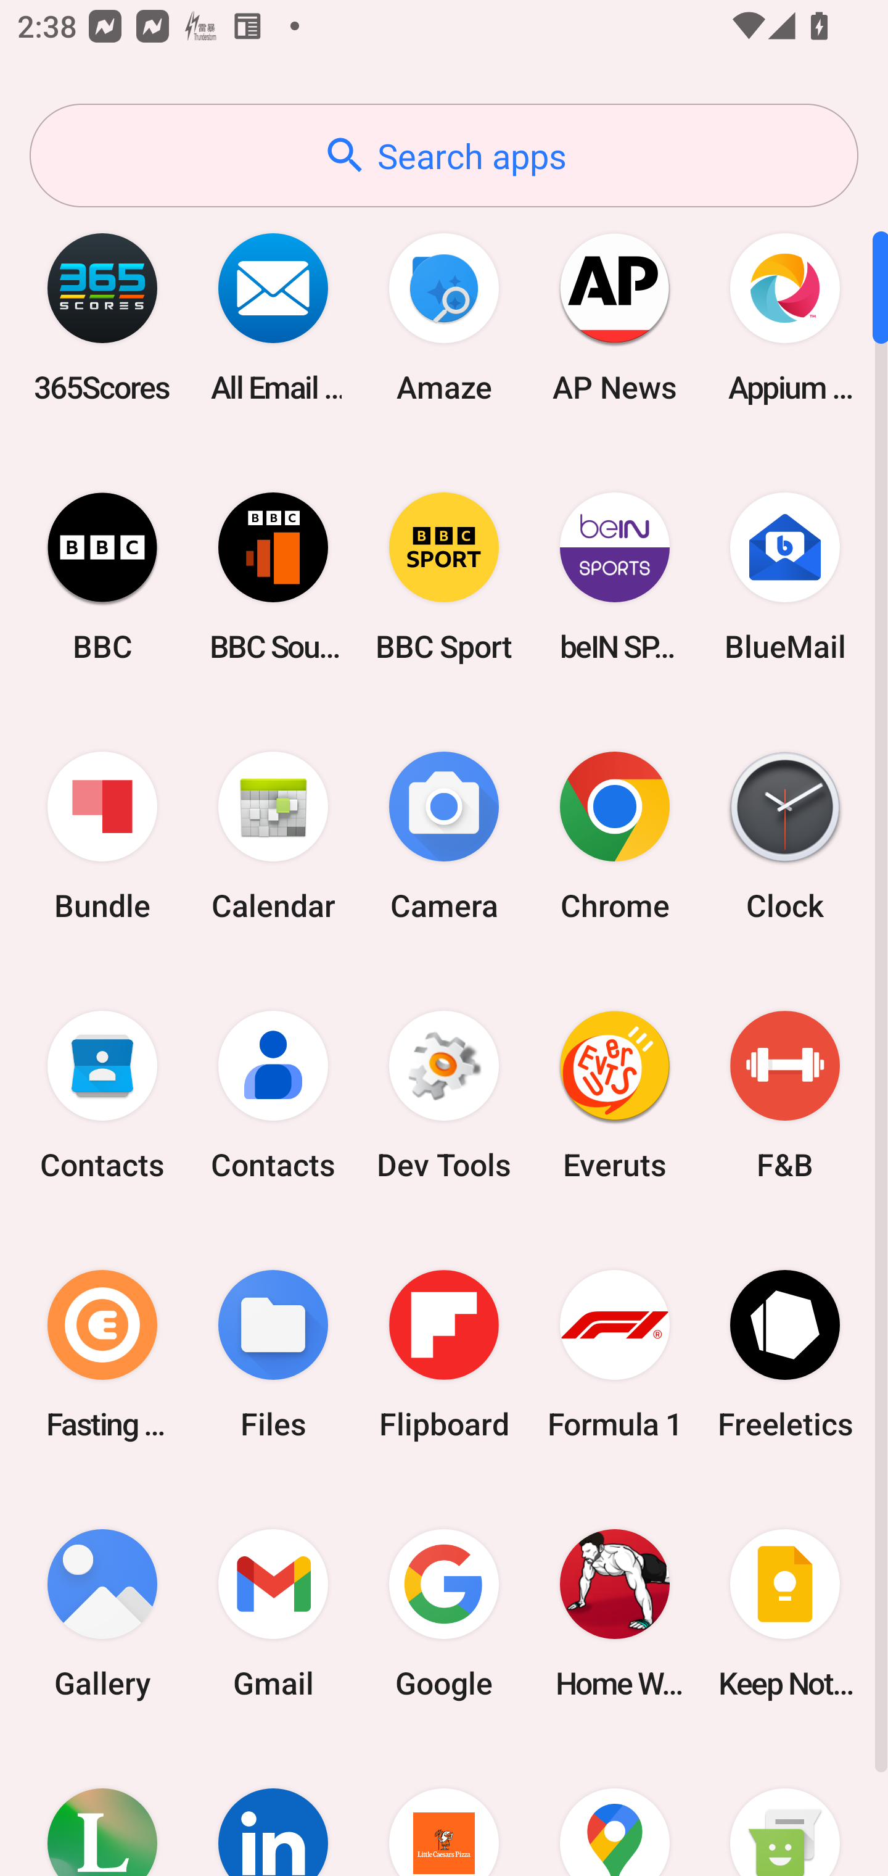 The image size is (888, 1876). What do you see at coordinates (444, 1095) in the screenshot?
I see `Dev Tools` at bounding box center [444, 1095].